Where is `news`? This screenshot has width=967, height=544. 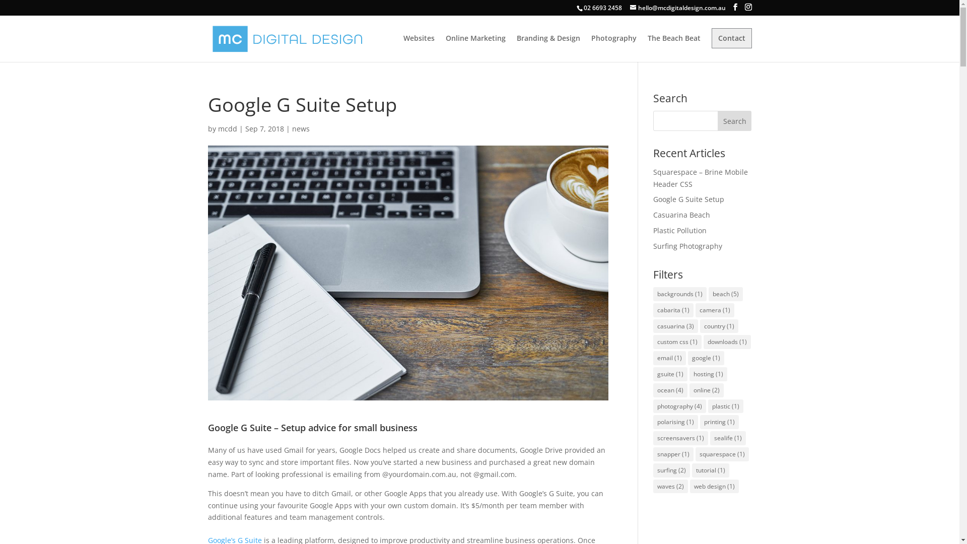 news is located at coordinates (301, 129).